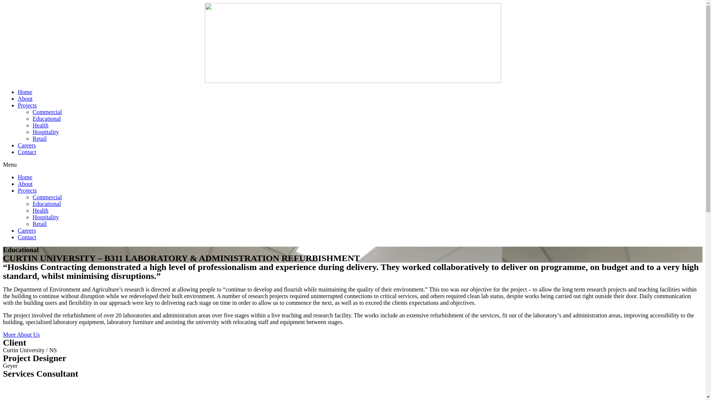 The height and width of the screenshot is (400, 711). Describe the element at coordinates (41, 210) in the screenshot. I see `Health` at that location.